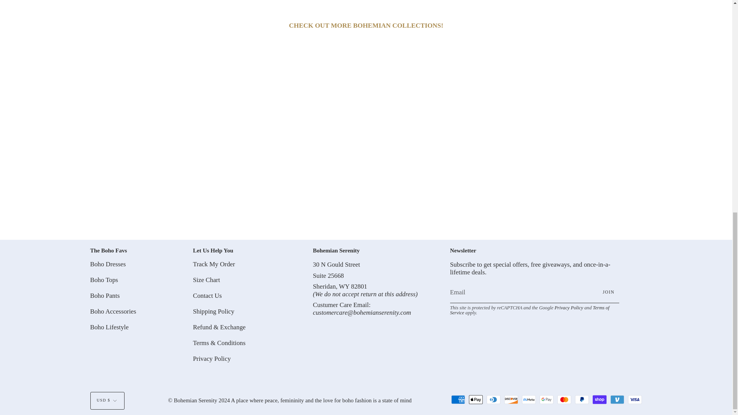 The height and width of the screenshot is (415, 738). What do you see at coordinates (475, 400) in the screenshot?
I see `Apple Pay` at bounding box center [475, 400].